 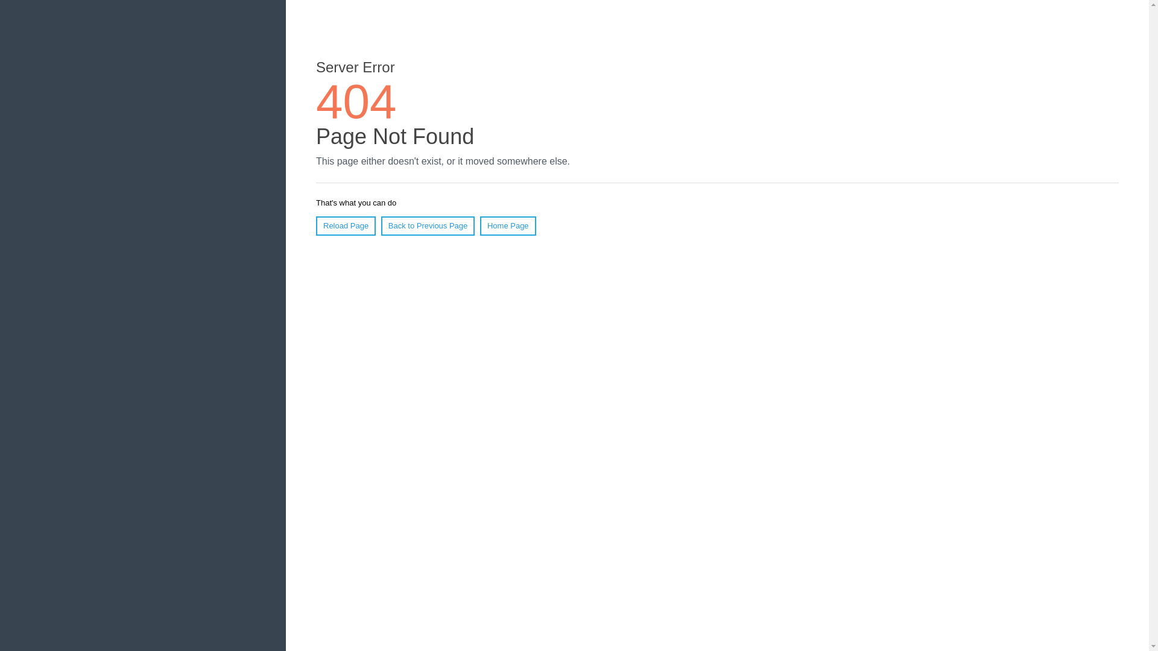 I want to click on Home Page, so click(x=508, y=226).